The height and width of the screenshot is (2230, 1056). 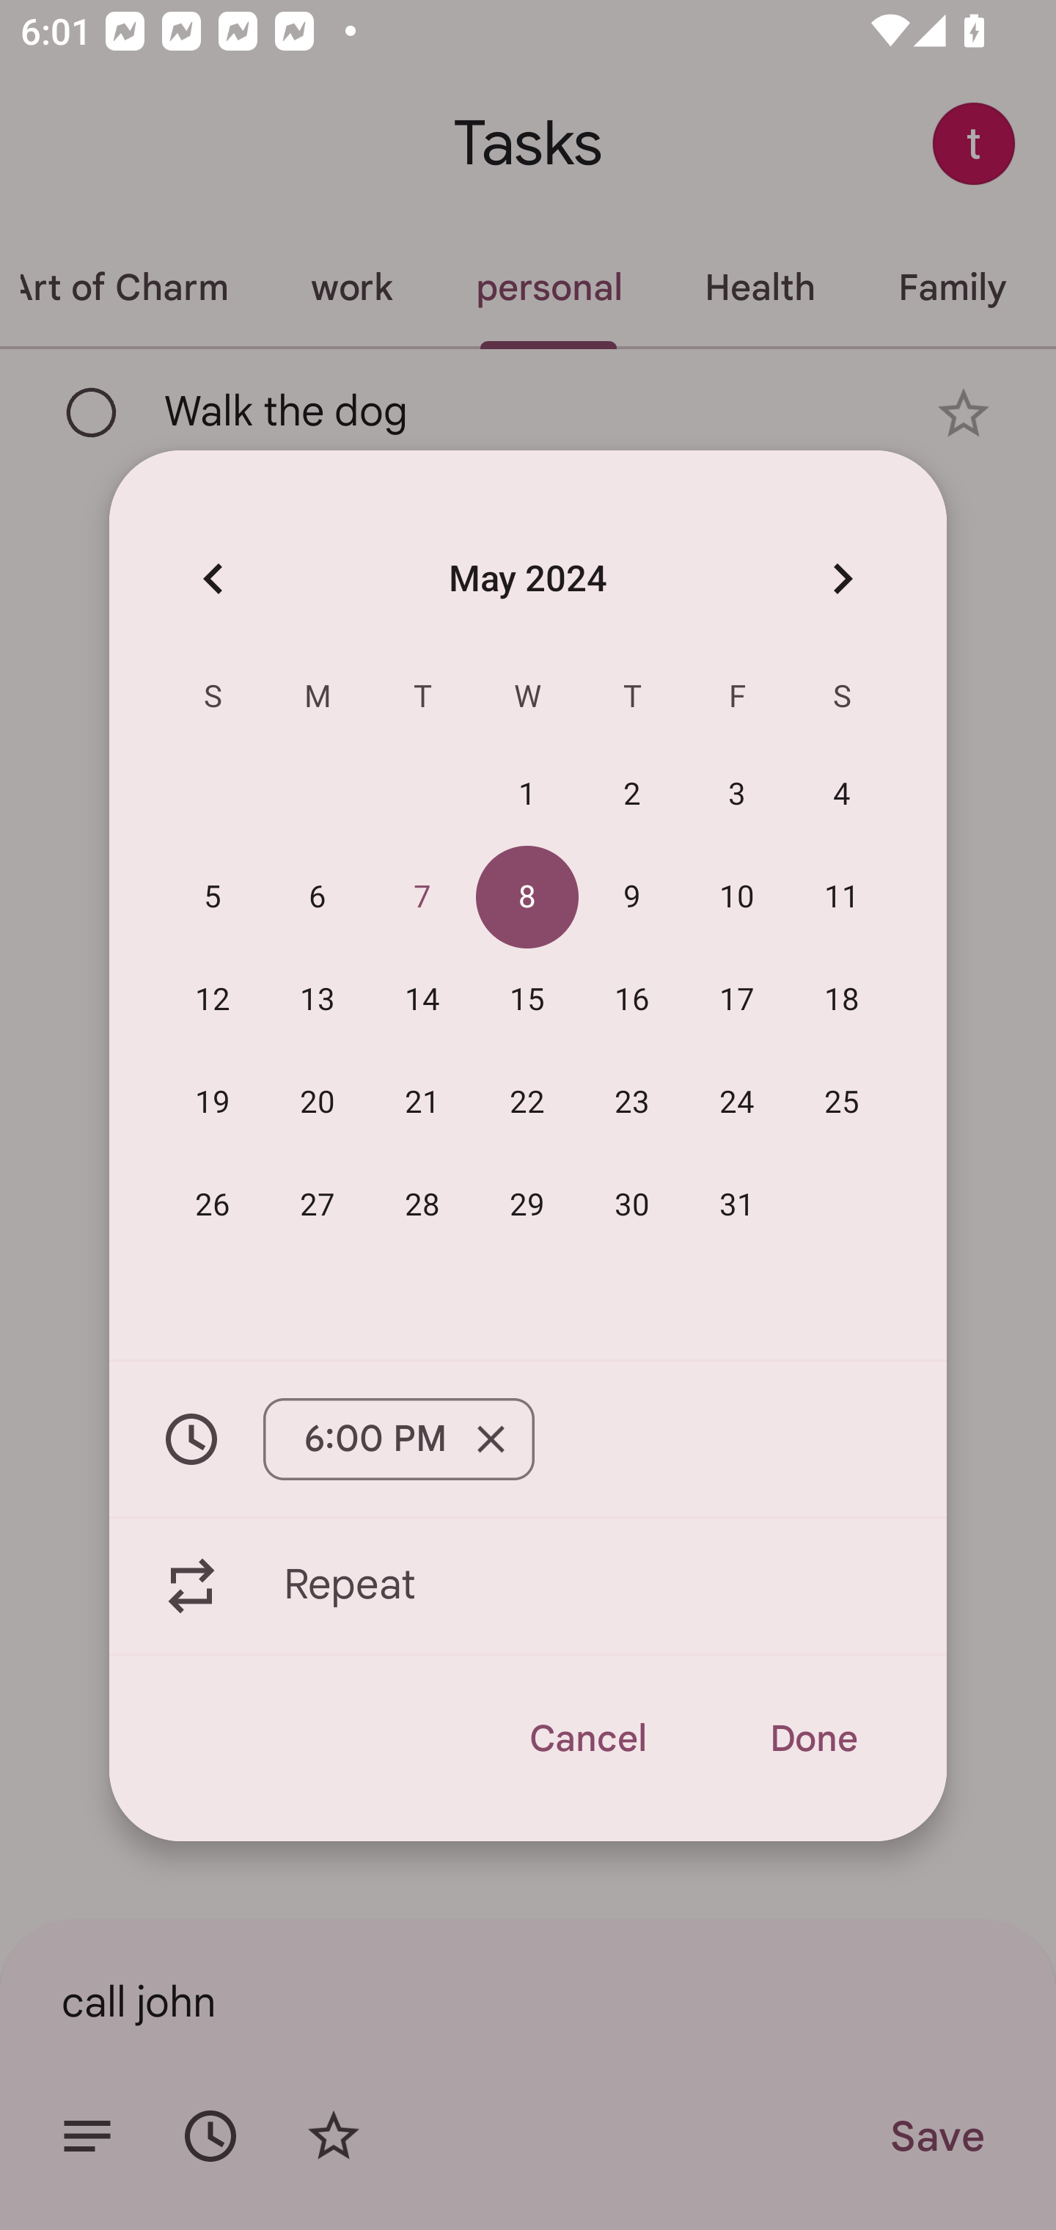 I want to click on 14 14 May 2024, so click(x=422, y=999).